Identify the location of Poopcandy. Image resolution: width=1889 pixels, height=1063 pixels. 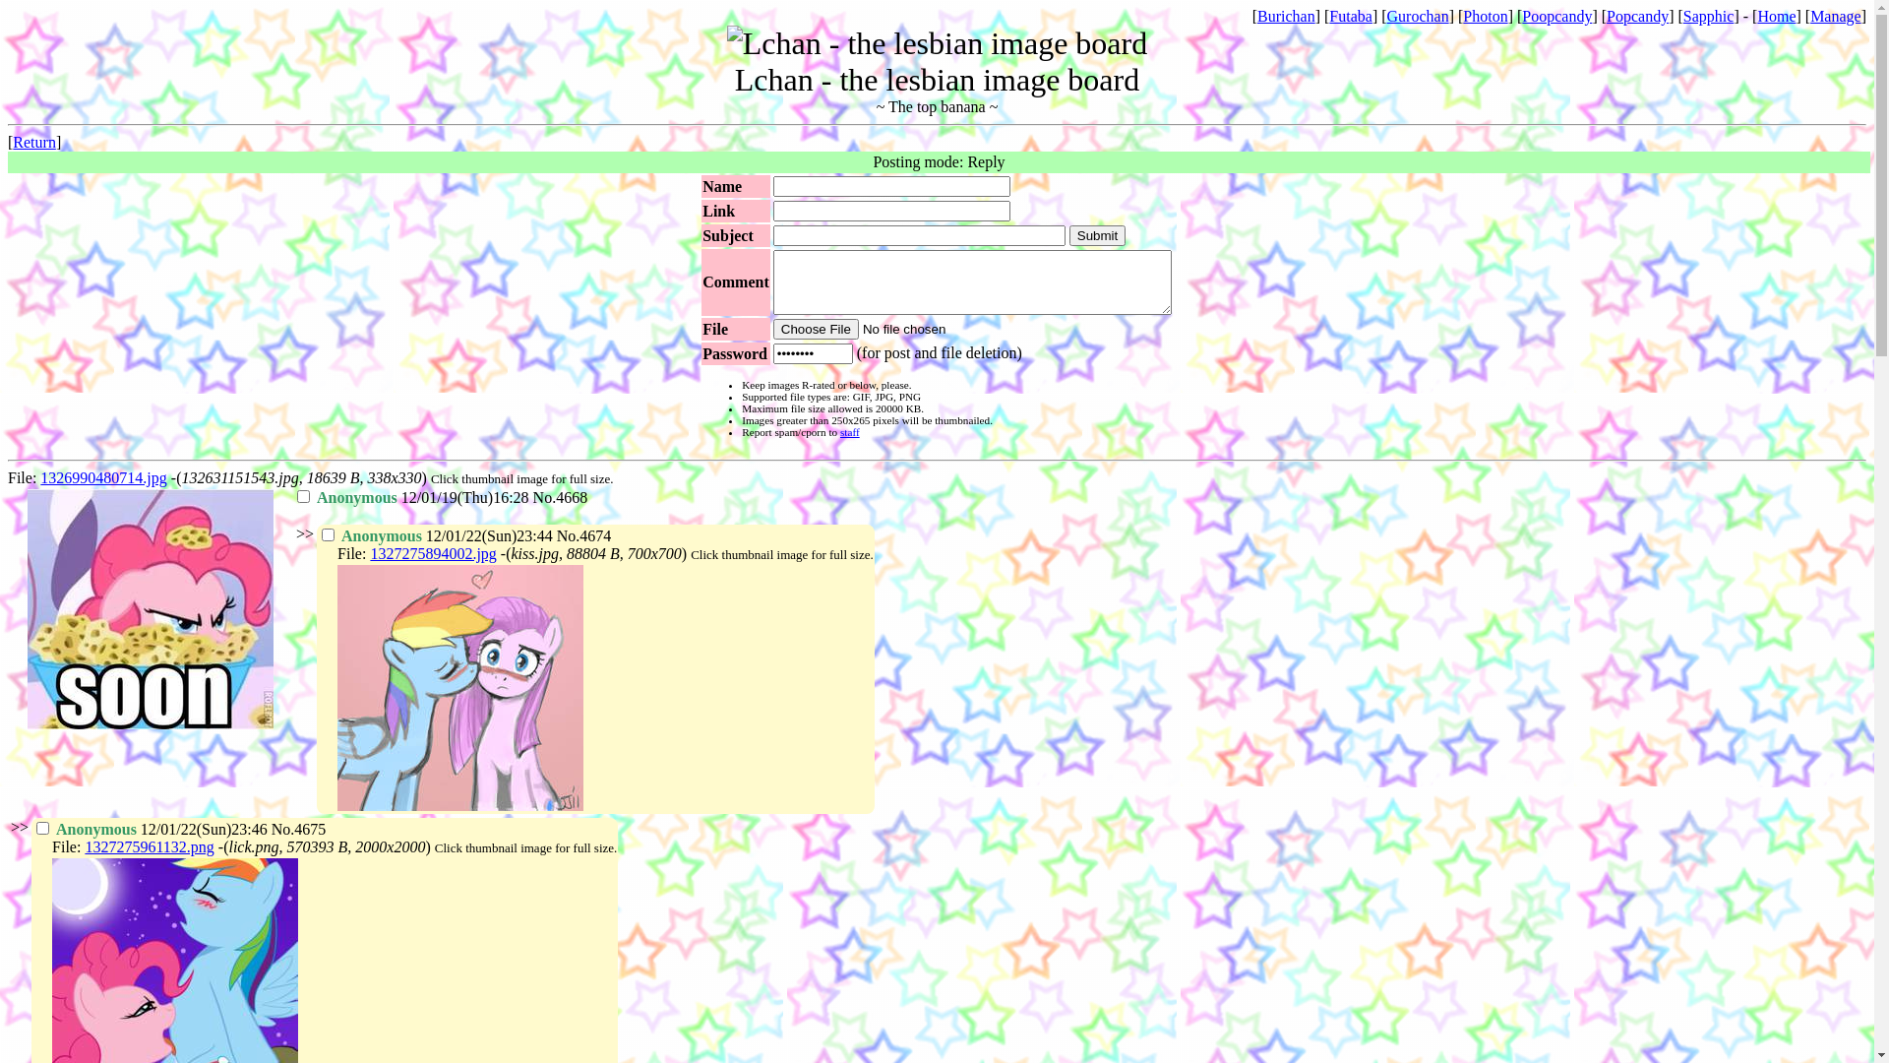
(1556, 16).